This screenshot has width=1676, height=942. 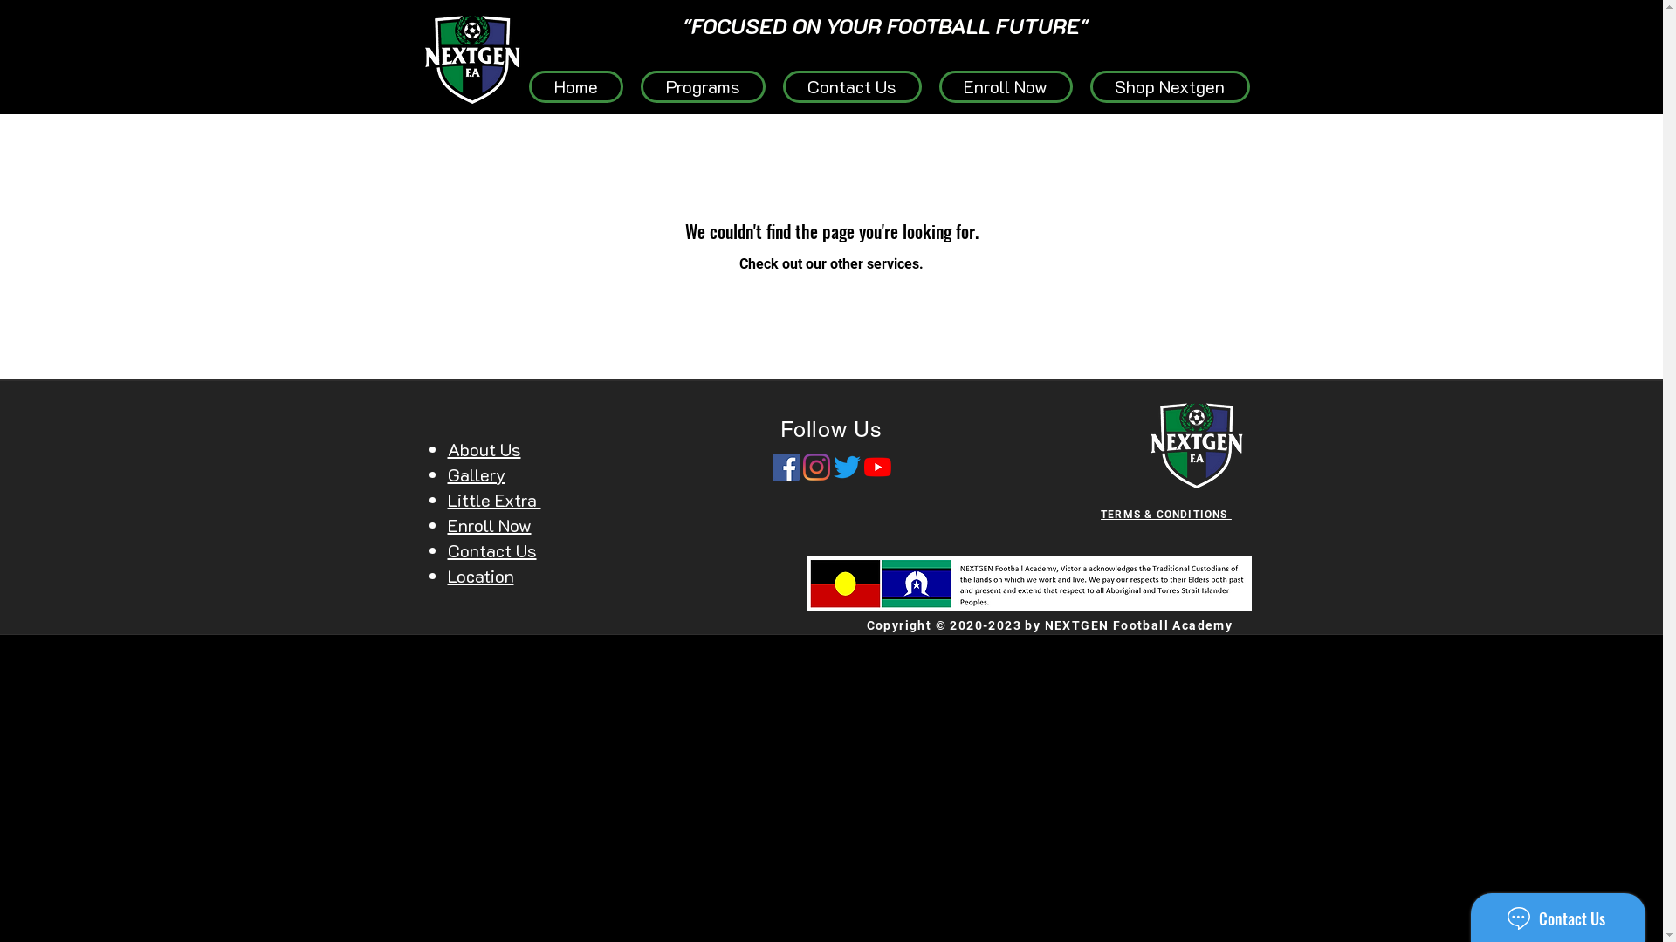 I want to click on Programs, so click(x=704, y=87).